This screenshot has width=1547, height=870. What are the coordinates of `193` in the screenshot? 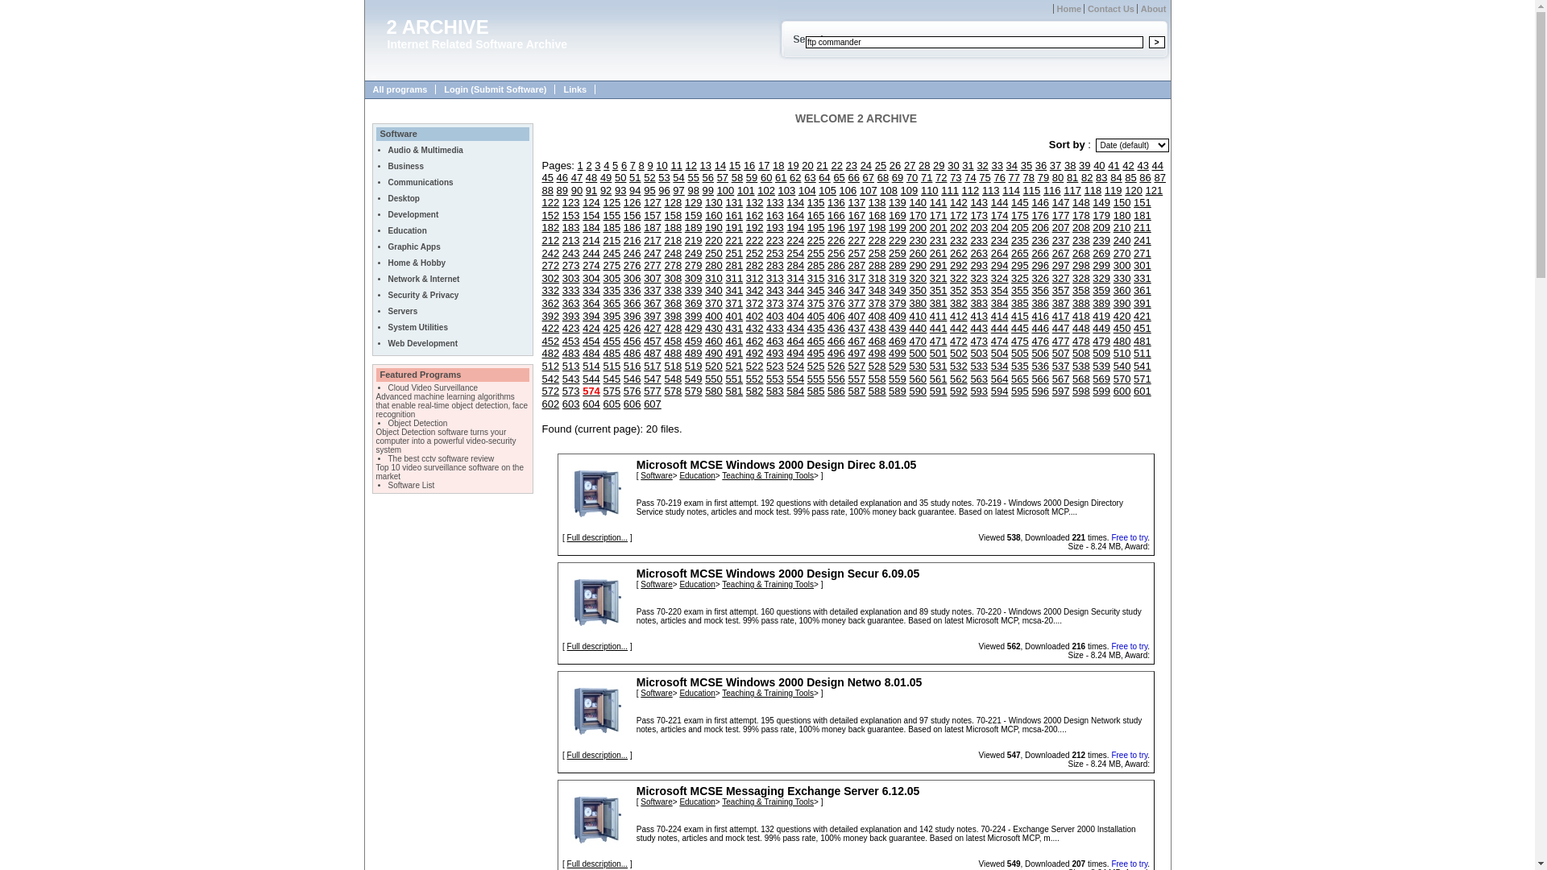 It's located at (775, 227).